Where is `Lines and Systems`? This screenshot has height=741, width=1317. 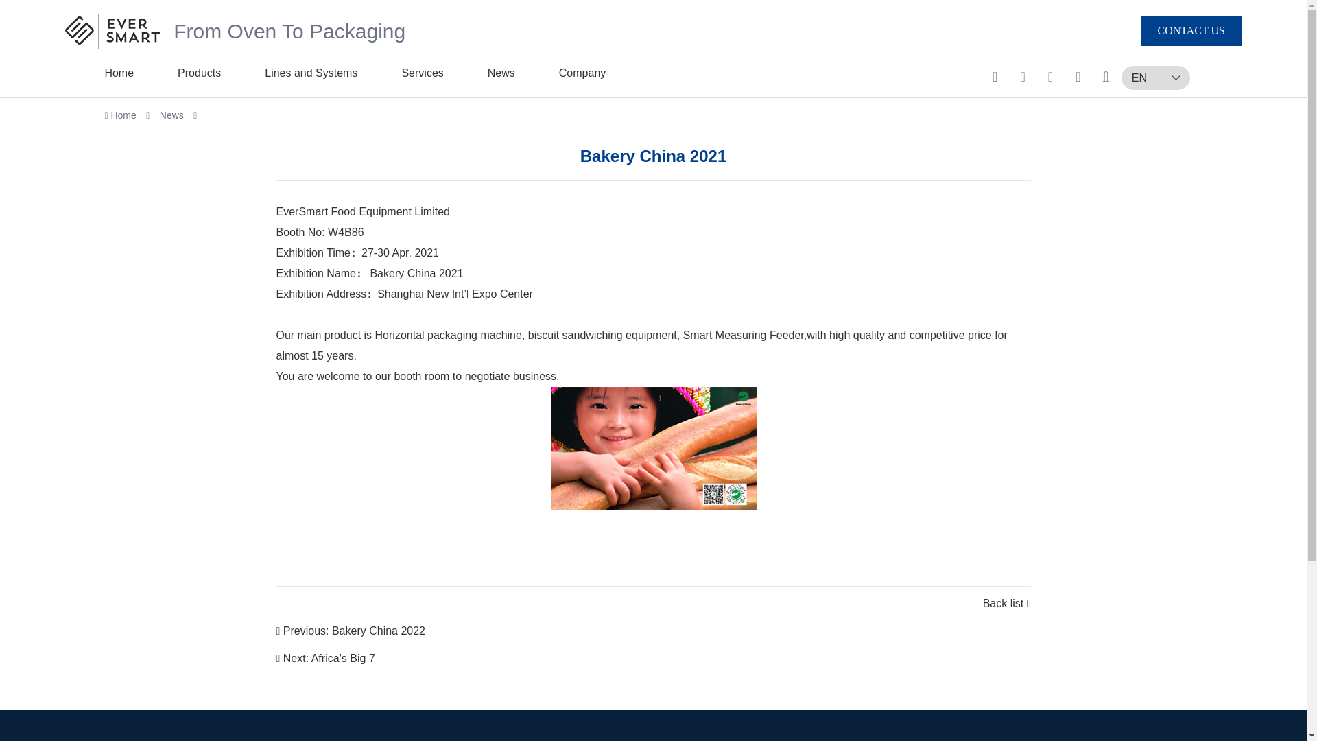
Lines and Systems is located at coordinates (310, 73).